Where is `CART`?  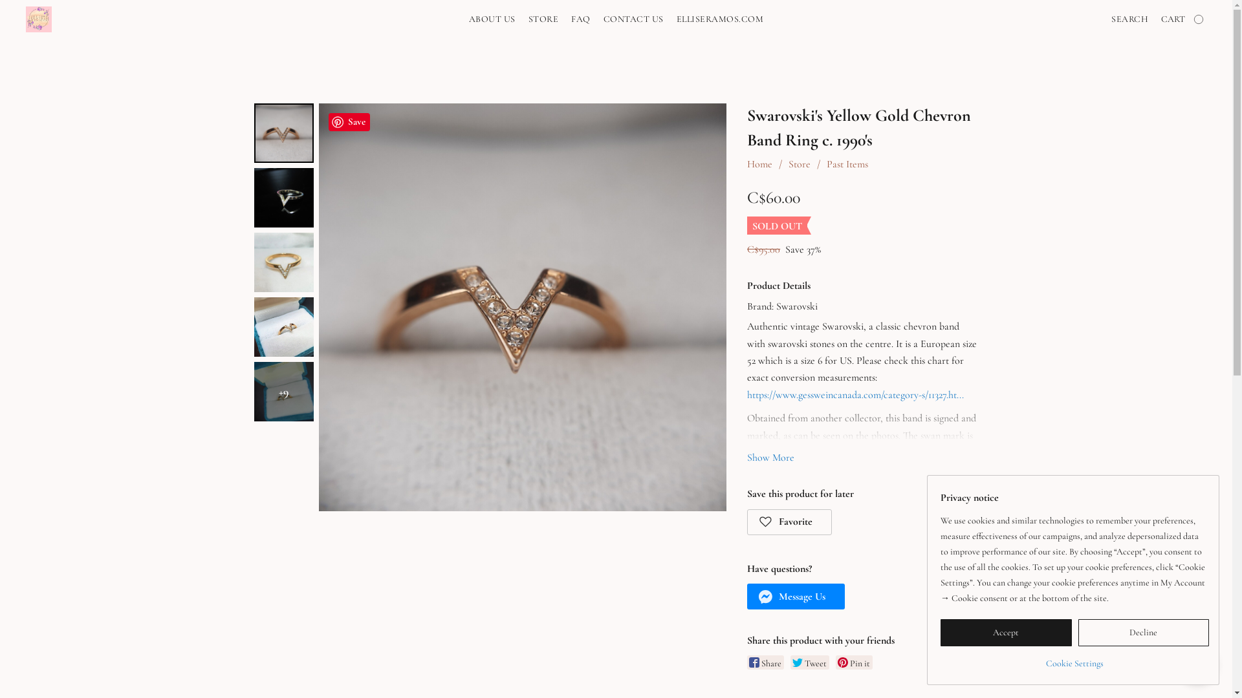
CART is located at coordinates (1184, 19).